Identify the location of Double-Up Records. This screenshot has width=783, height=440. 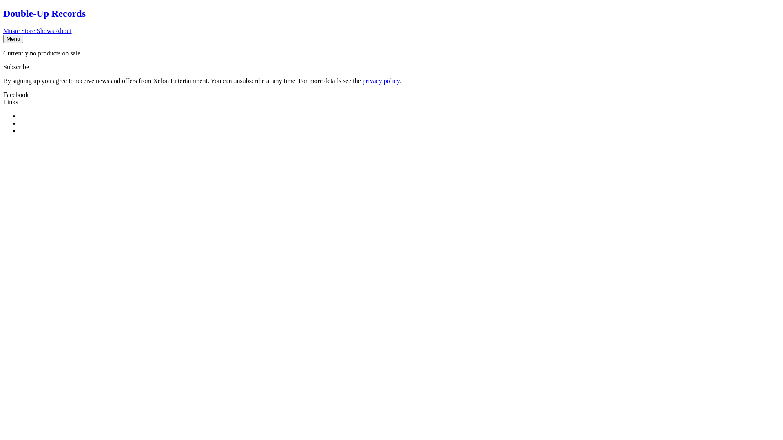
(44, 13).